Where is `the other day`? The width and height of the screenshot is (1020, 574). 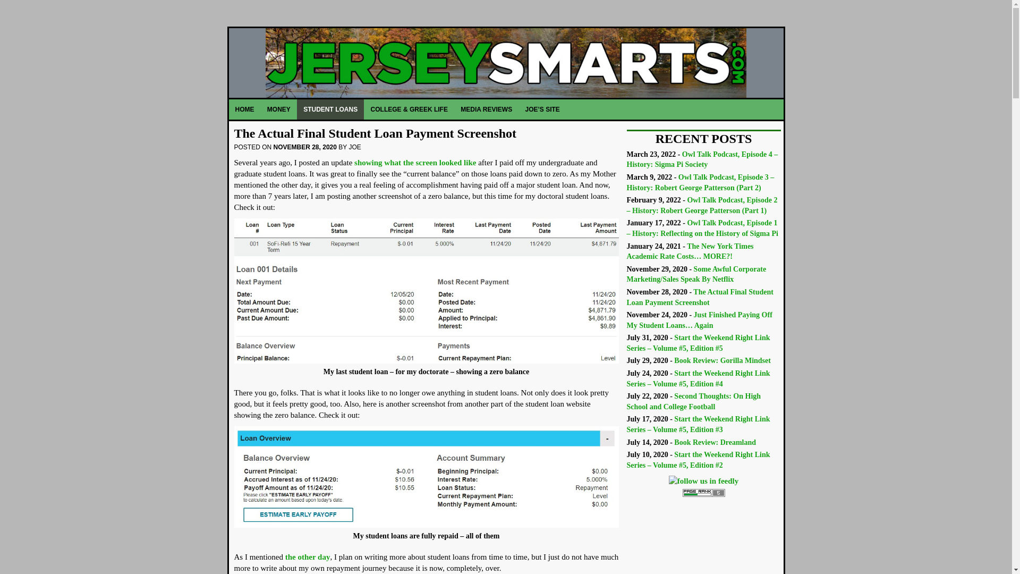
the other day is located at coordinates (308, 557).